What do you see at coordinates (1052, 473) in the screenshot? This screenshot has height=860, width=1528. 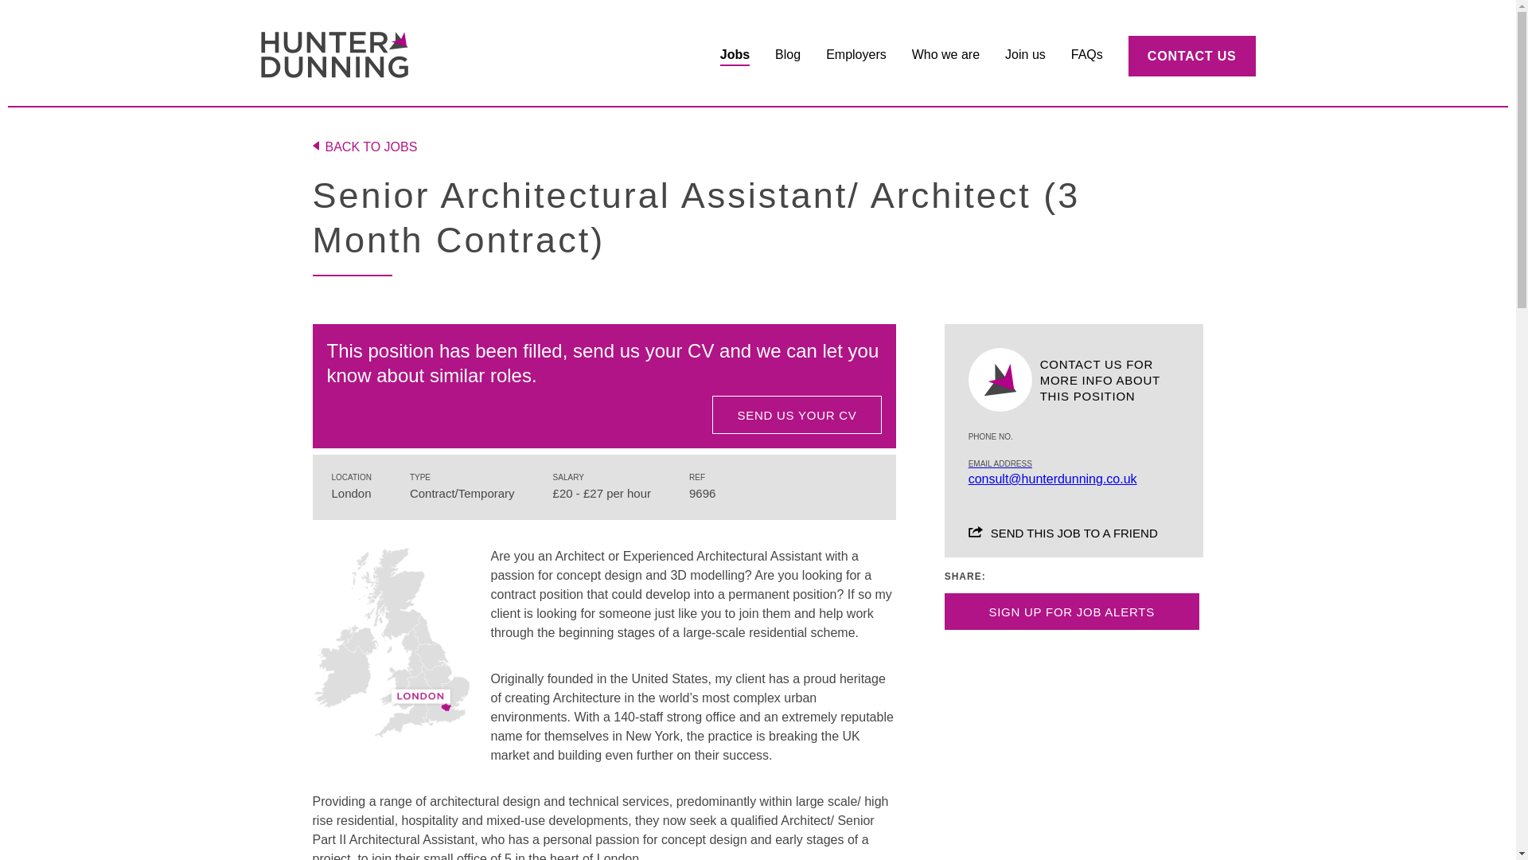 I see `EMAIL ADDRESS` at bounding box center [1052, 473].